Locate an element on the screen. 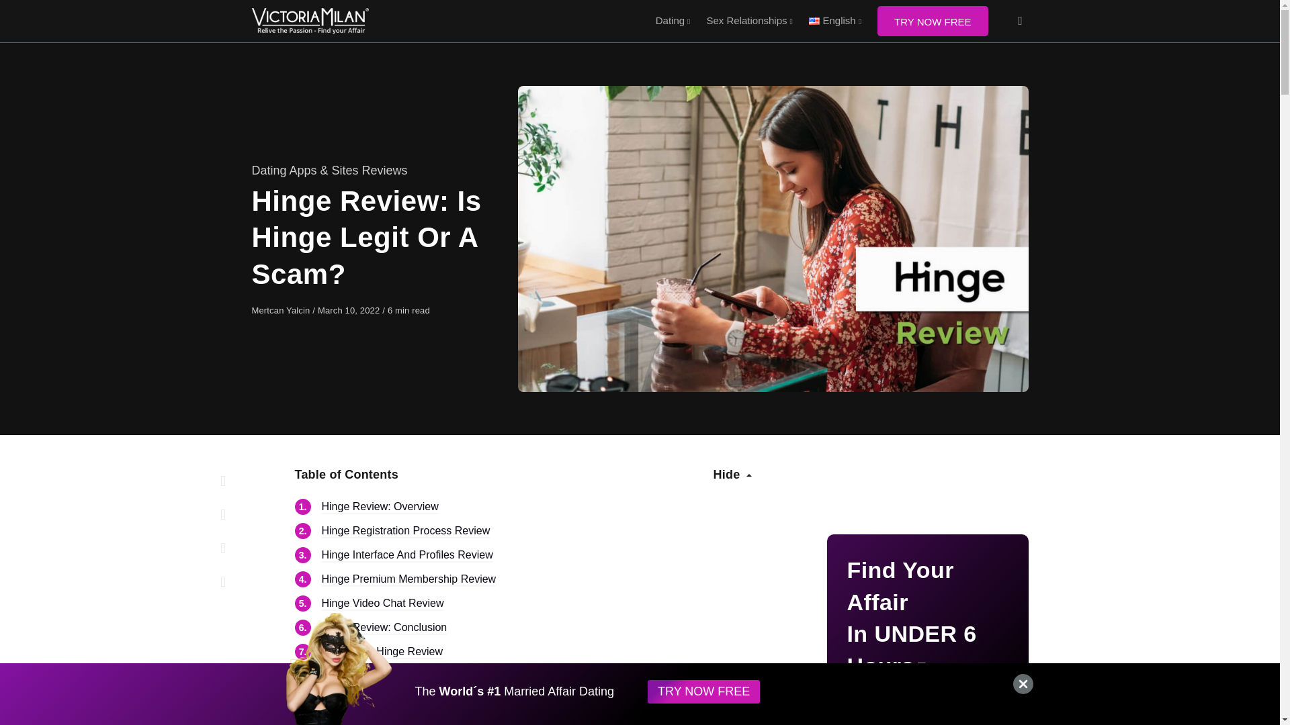  Hinge Registration Process Review is located at coordinates (406, 532).